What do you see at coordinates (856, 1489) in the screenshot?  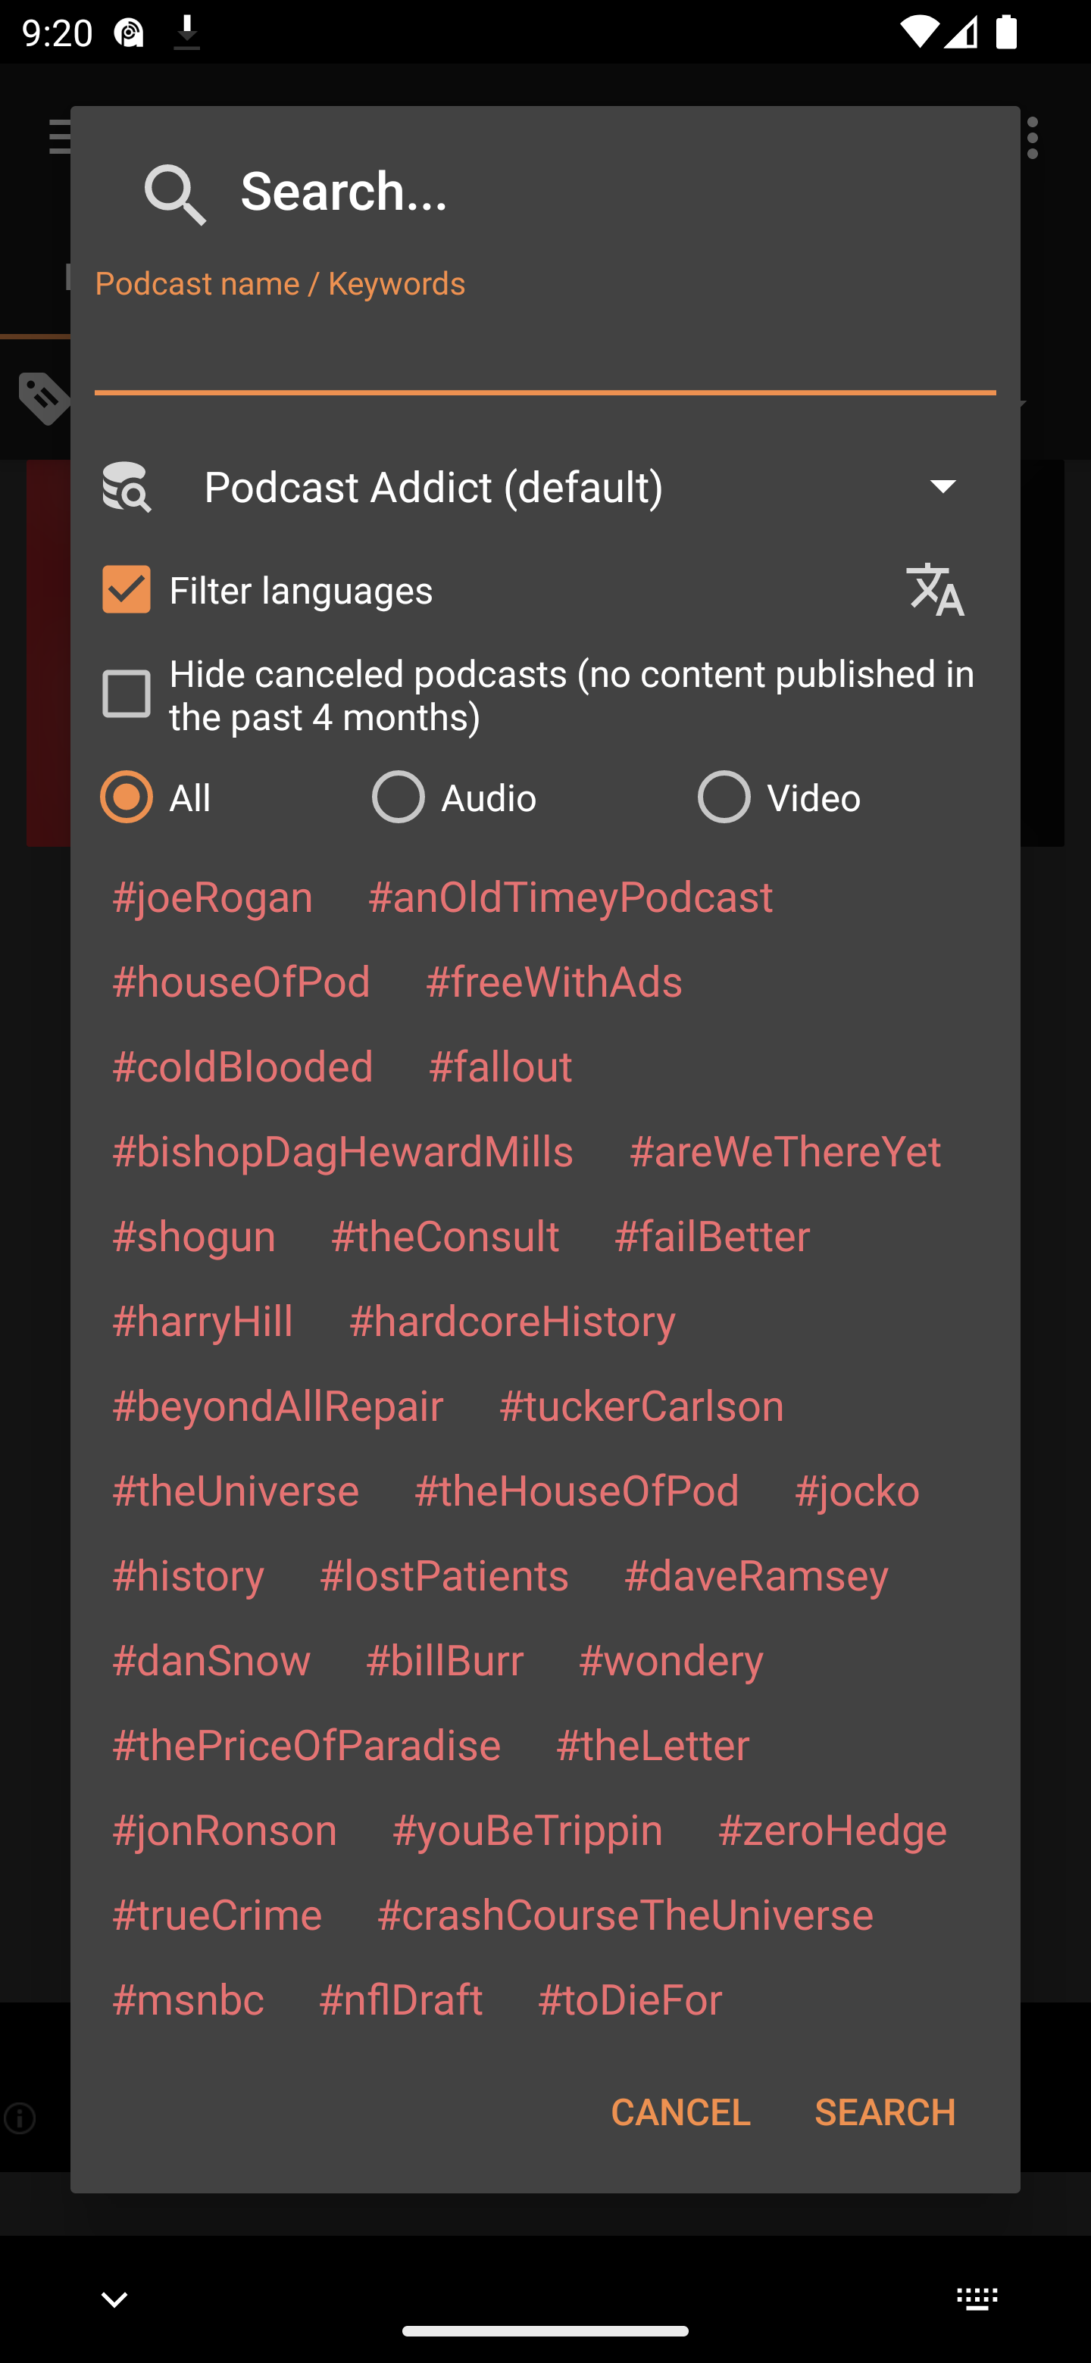 I see `#jocko` at bounding box center [856, 1489].